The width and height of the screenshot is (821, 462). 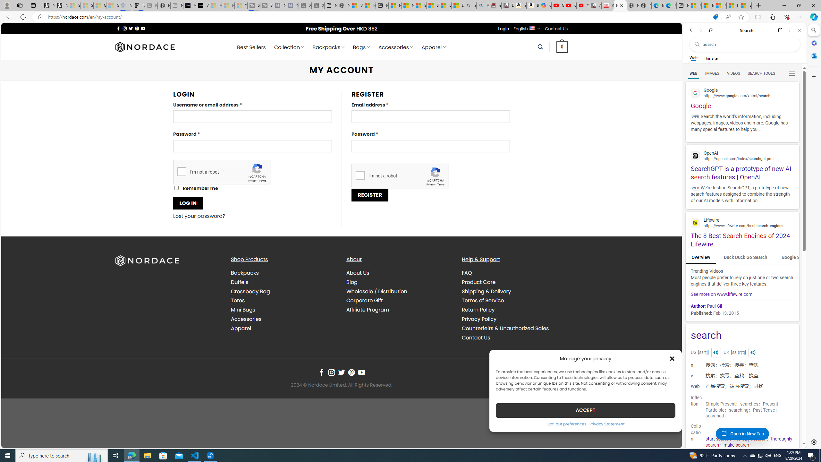 I want to click on Nordace - #1 Japanese Best-Seller - Siena Smart Backpack, so click(x=164, y=5).